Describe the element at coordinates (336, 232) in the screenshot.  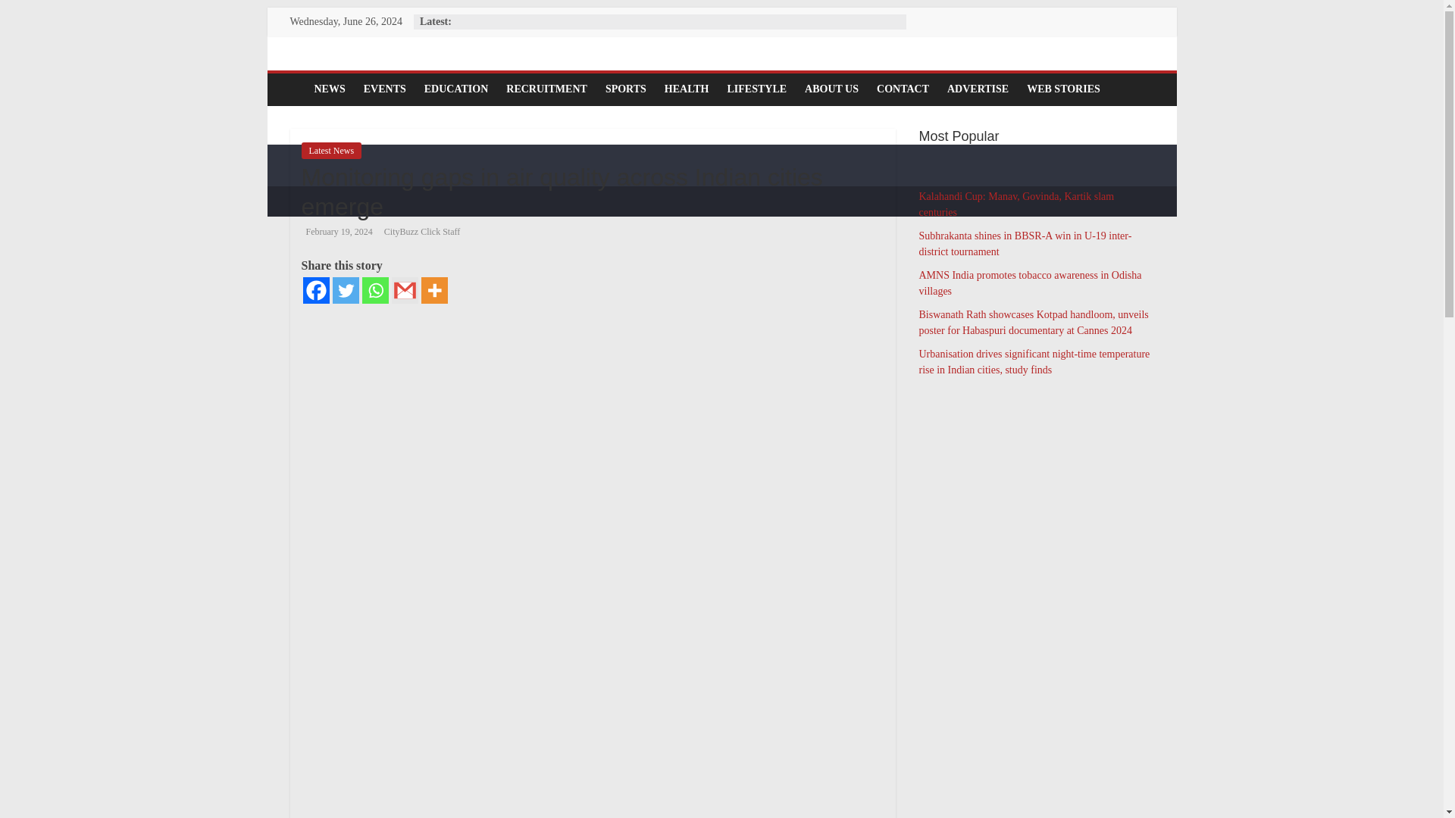
I see `10:47 am` at that location.